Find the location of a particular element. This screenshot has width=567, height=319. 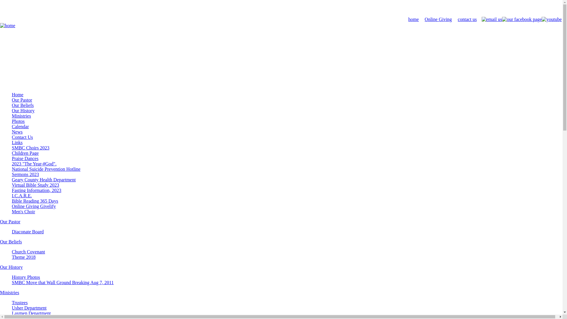

home is located at coordinates (414, 19).